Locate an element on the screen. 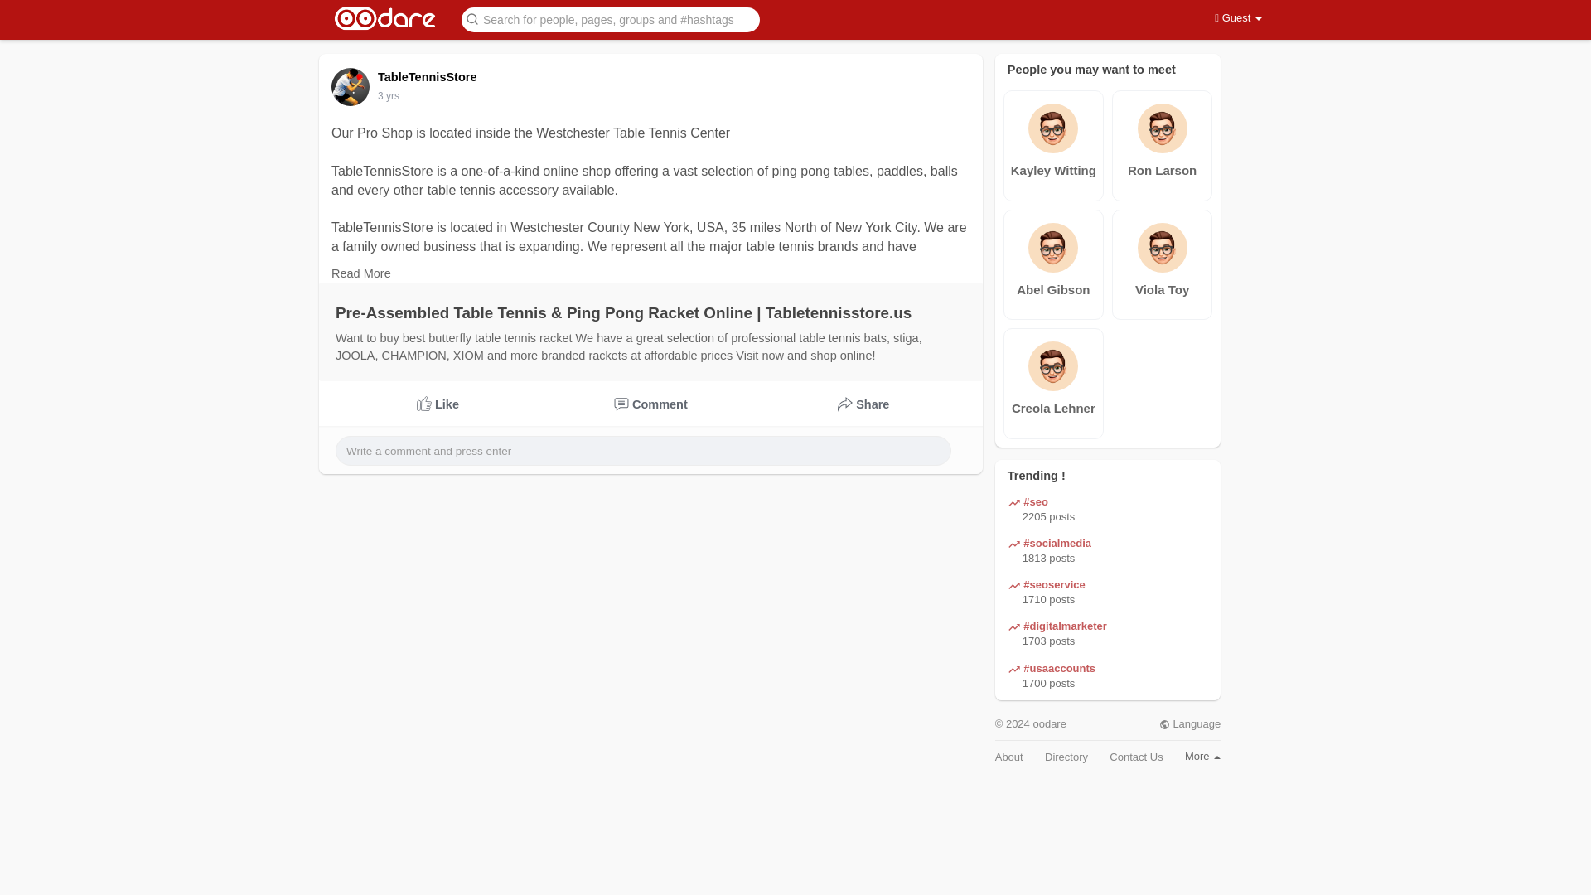  Ron Larson is located at coordinates (1162, 171).